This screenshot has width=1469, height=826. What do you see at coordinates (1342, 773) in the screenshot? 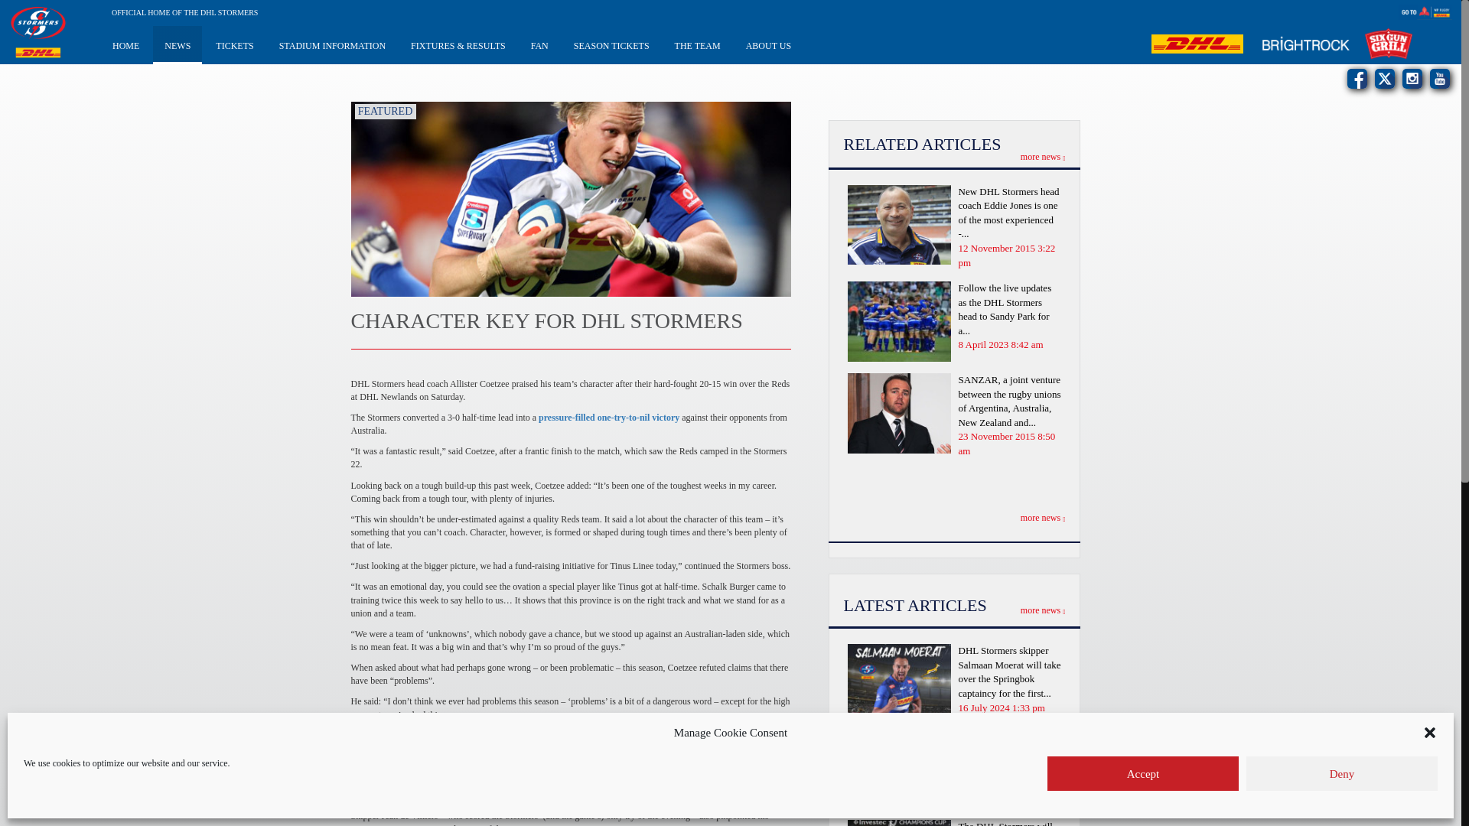
I see `Deny` at bounding box center [1342, 773].